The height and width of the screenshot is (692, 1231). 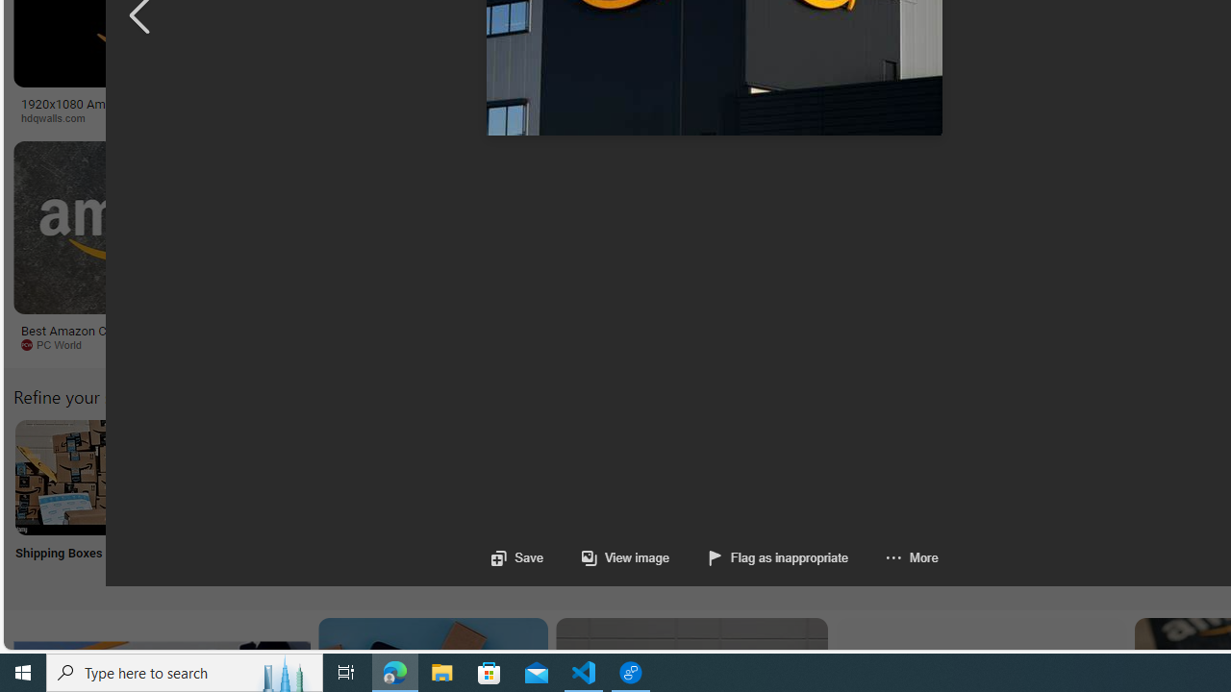 What do you see at coordinates (708, 477) in the screenshot?
I see `Amazon Package Delivery` at bounding box center [708, 477].